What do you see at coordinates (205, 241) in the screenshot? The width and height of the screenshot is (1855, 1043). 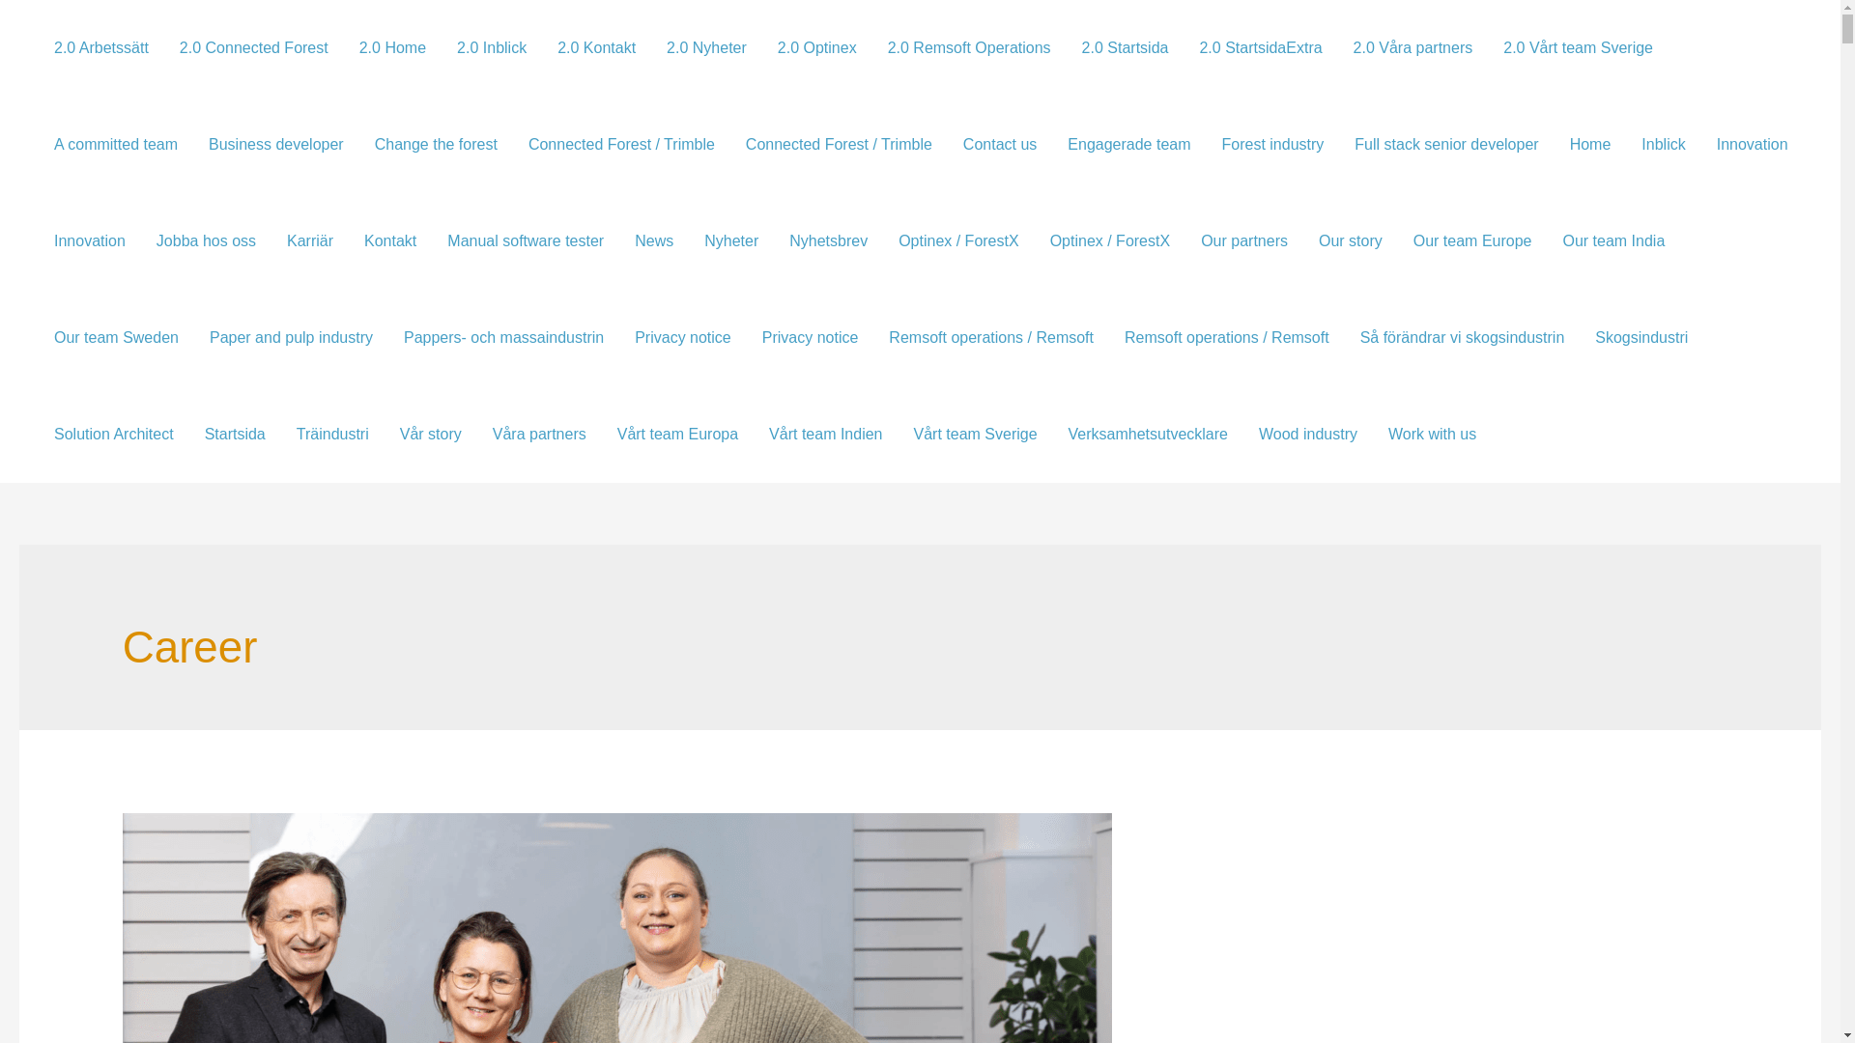 I see `Jobba hos oss` at bounding box center [205, 241].